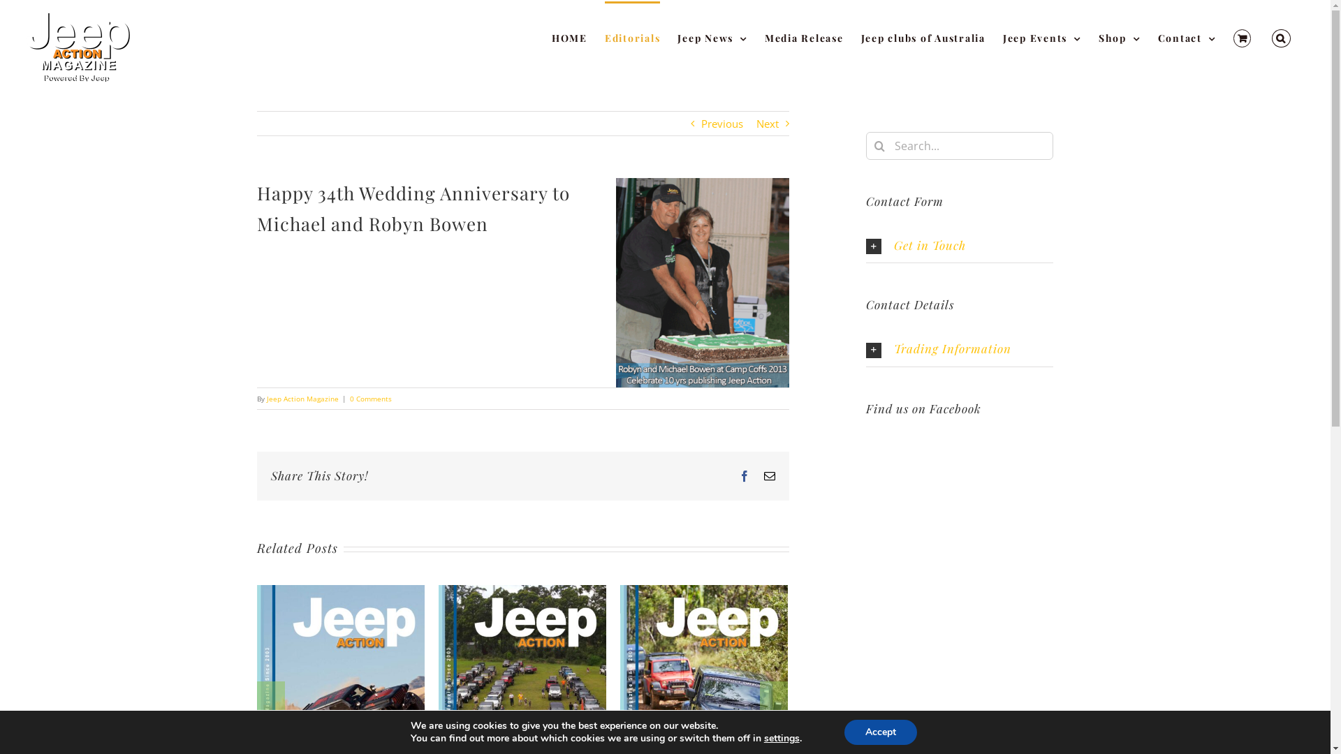  What do you see at coordinates (782, 739) in the screenshot?
I see `settings` at bounding box center [782, 739].